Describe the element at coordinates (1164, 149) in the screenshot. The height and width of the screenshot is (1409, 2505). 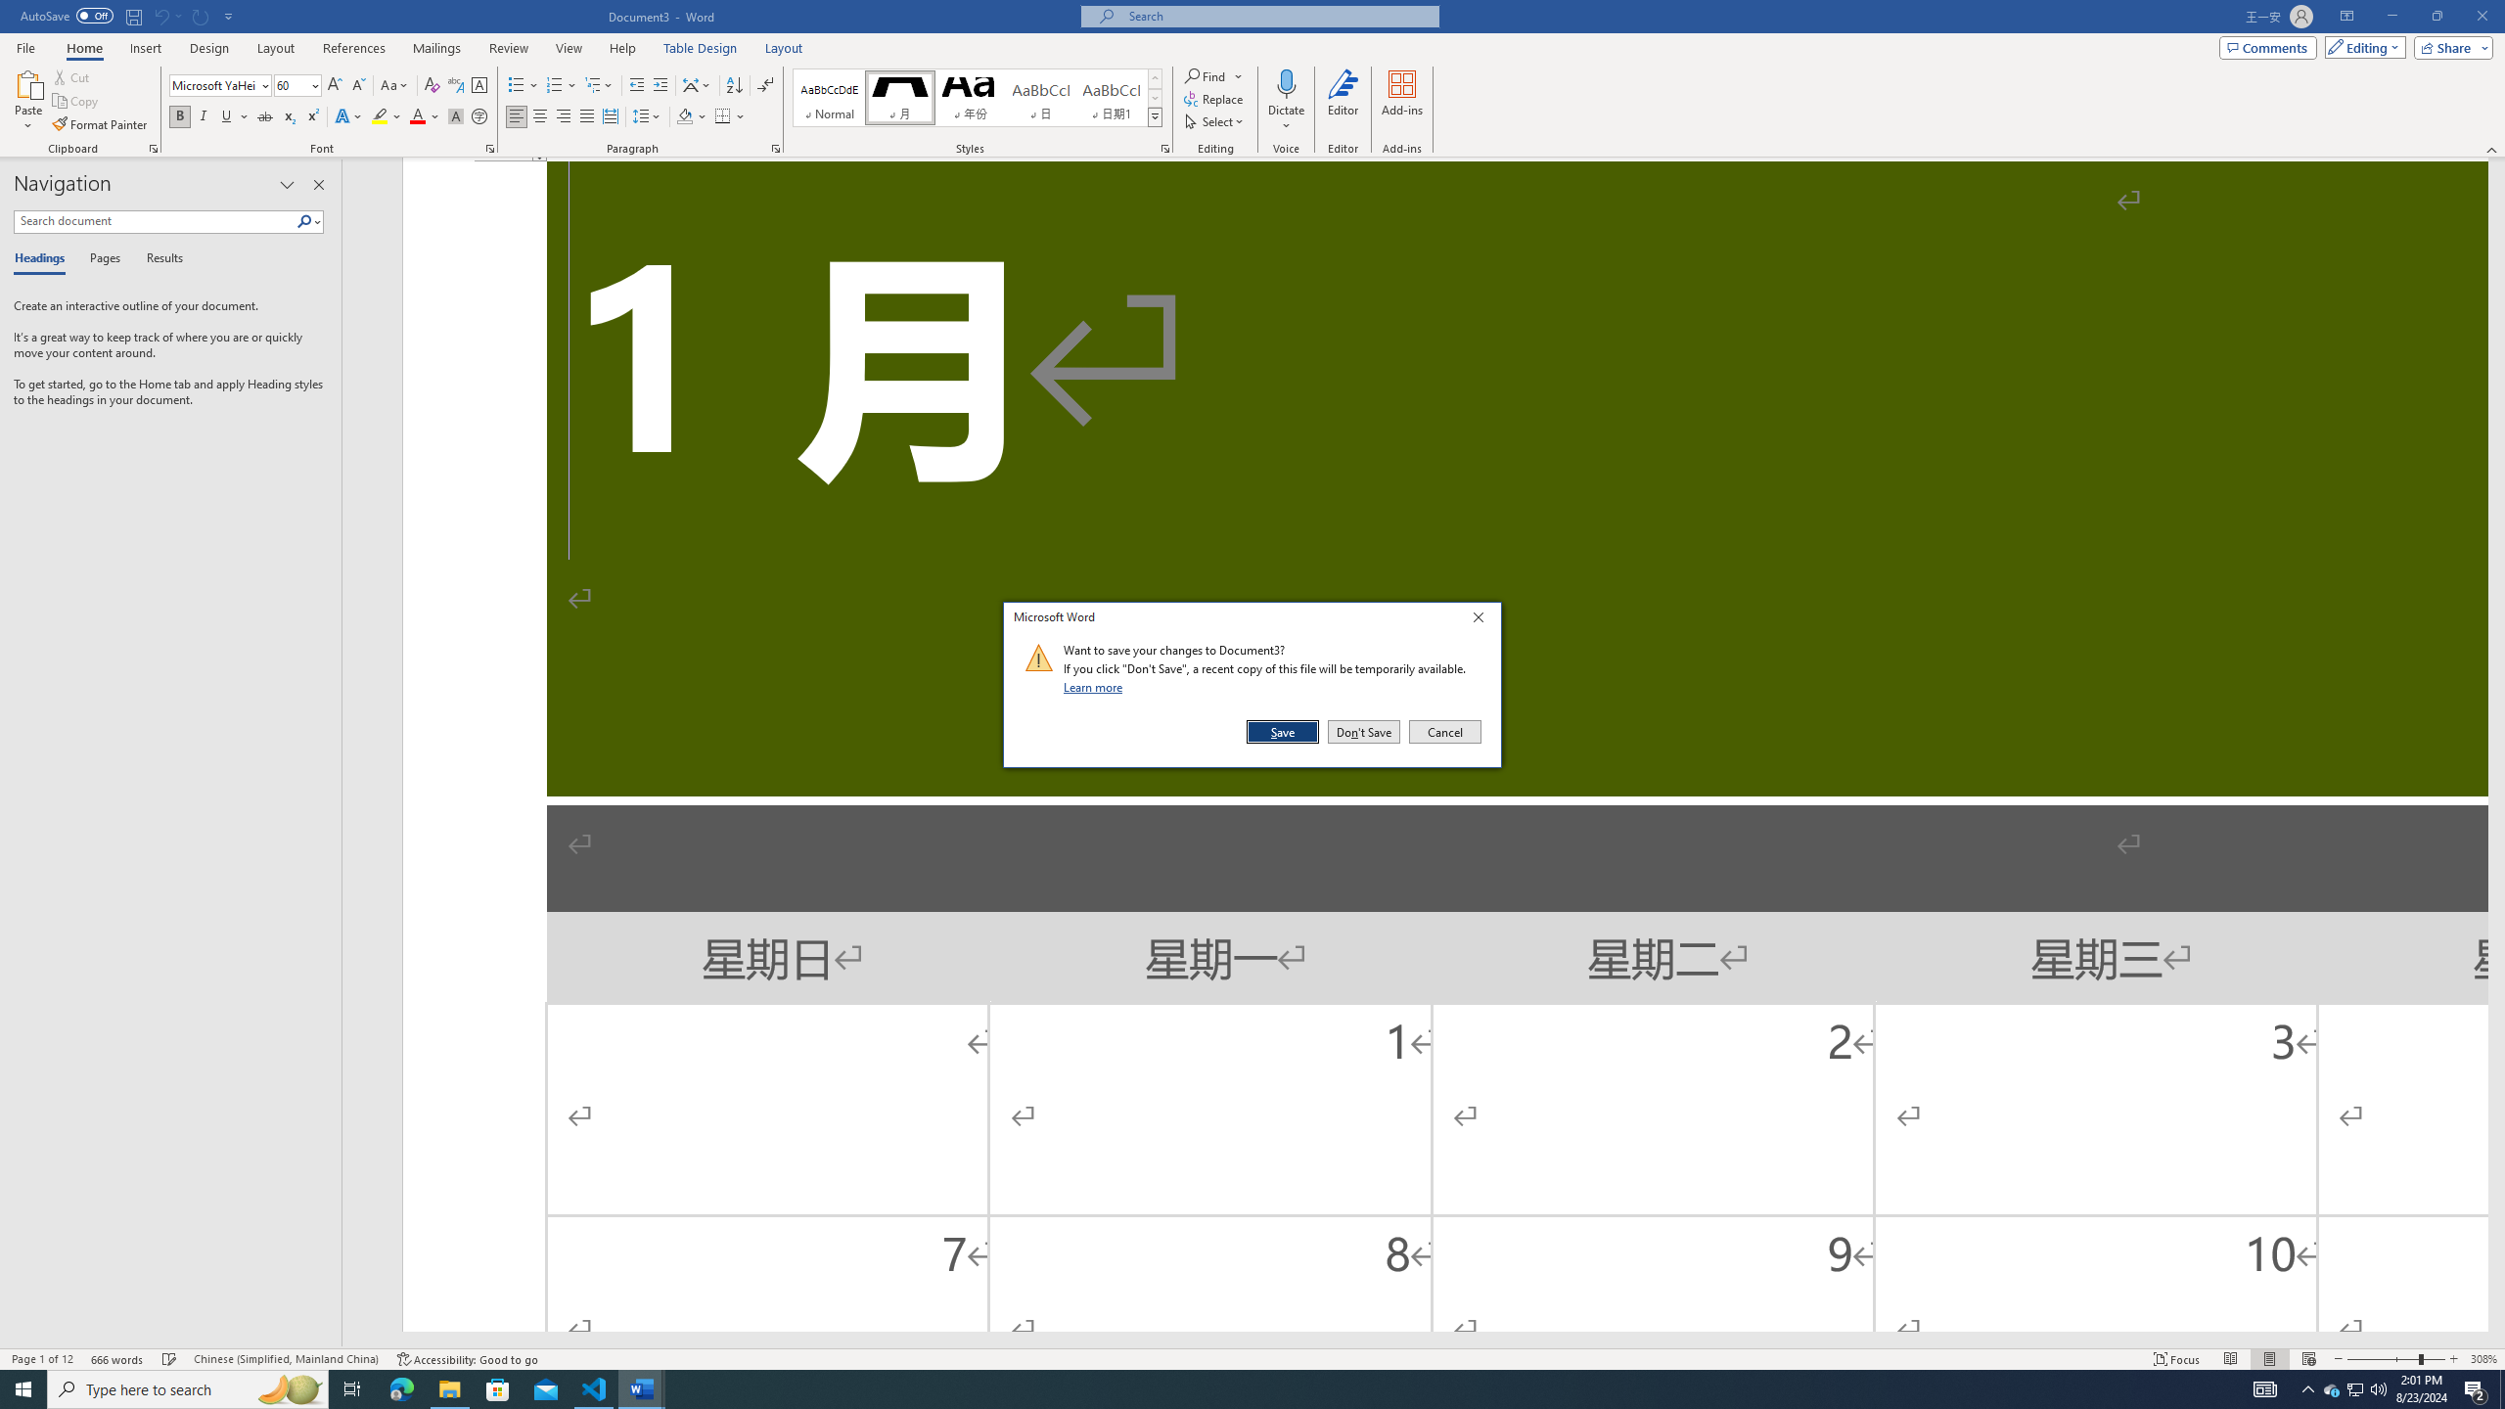
I see `Styles...` at that location.